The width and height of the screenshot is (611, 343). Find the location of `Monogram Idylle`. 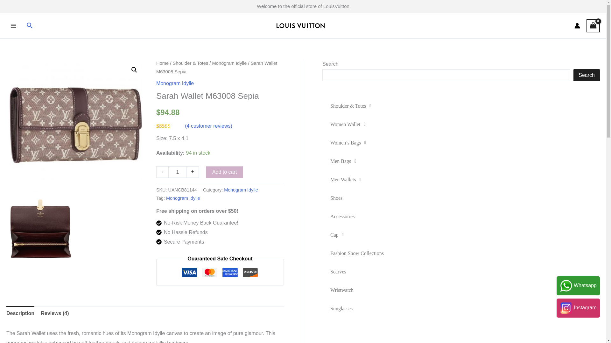

Monogram Idylle is located at coordinates (183, 198).